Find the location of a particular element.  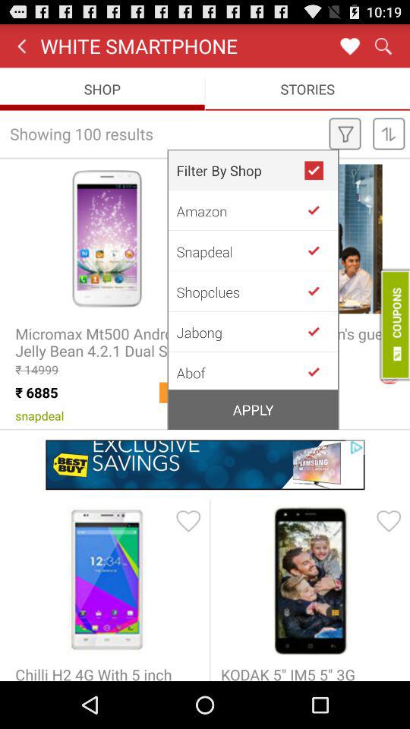

go back is located at coordinates (320, 291).